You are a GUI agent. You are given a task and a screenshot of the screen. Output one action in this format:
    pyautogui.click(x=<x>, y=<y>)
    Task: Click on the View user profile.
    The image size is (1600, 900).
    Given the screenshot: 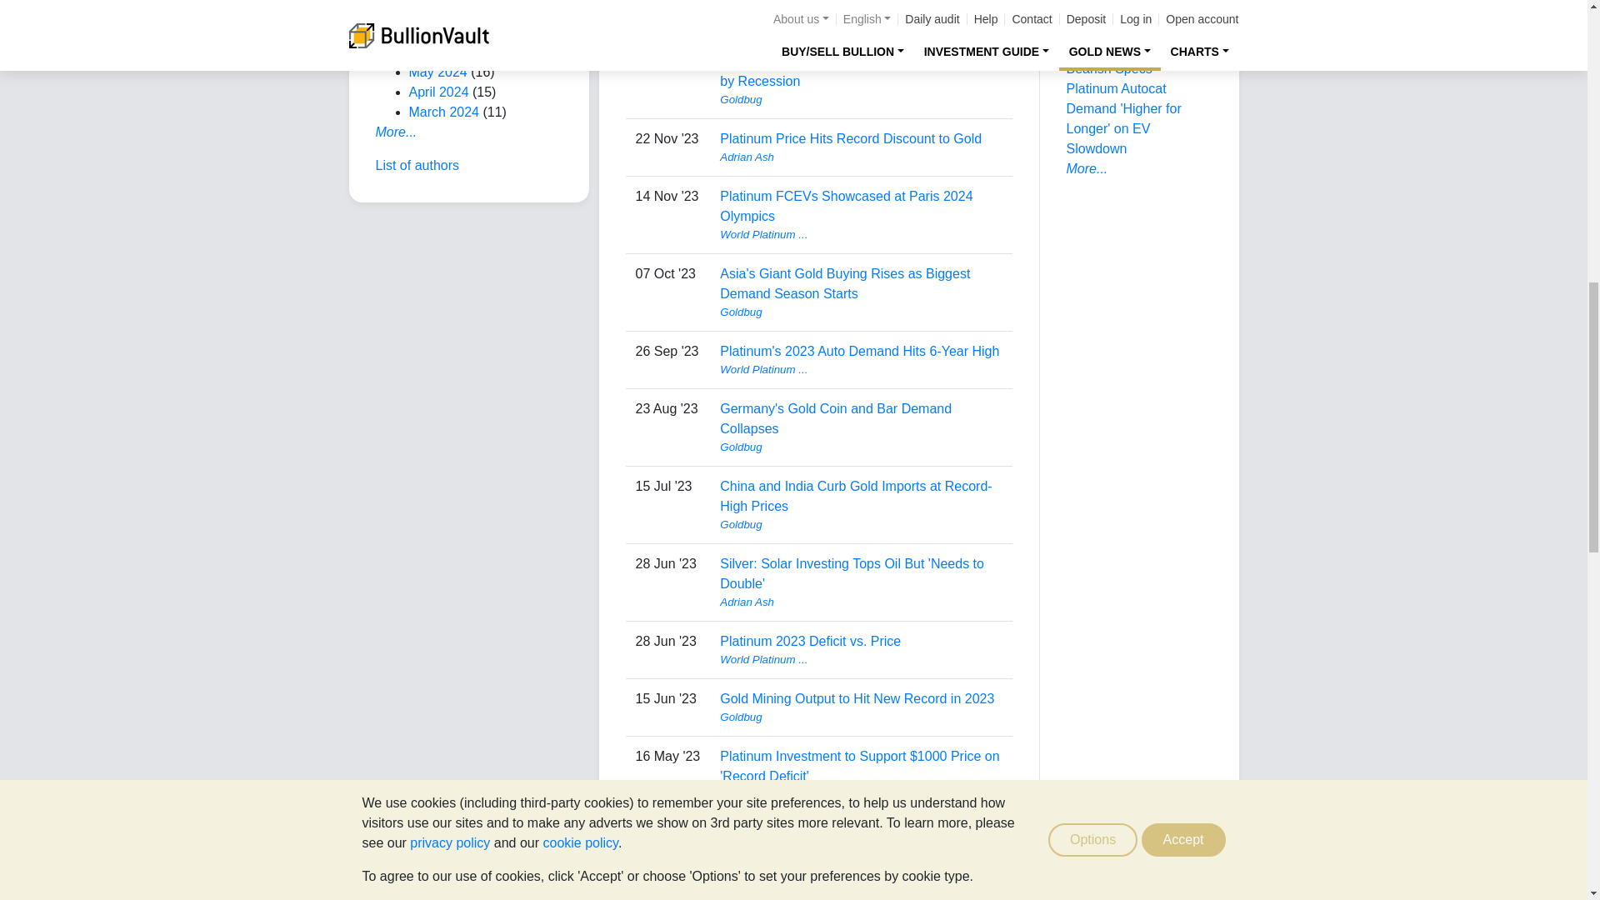 What is the action you would take?
    pyautogui.click(x=860, y=312)
    